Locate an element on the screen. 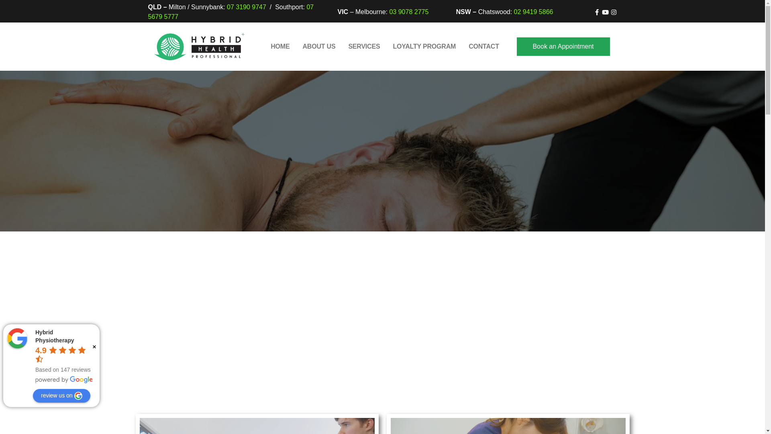 The image size is (771, 434). ABOUT US is located at coordinates (319, 47).